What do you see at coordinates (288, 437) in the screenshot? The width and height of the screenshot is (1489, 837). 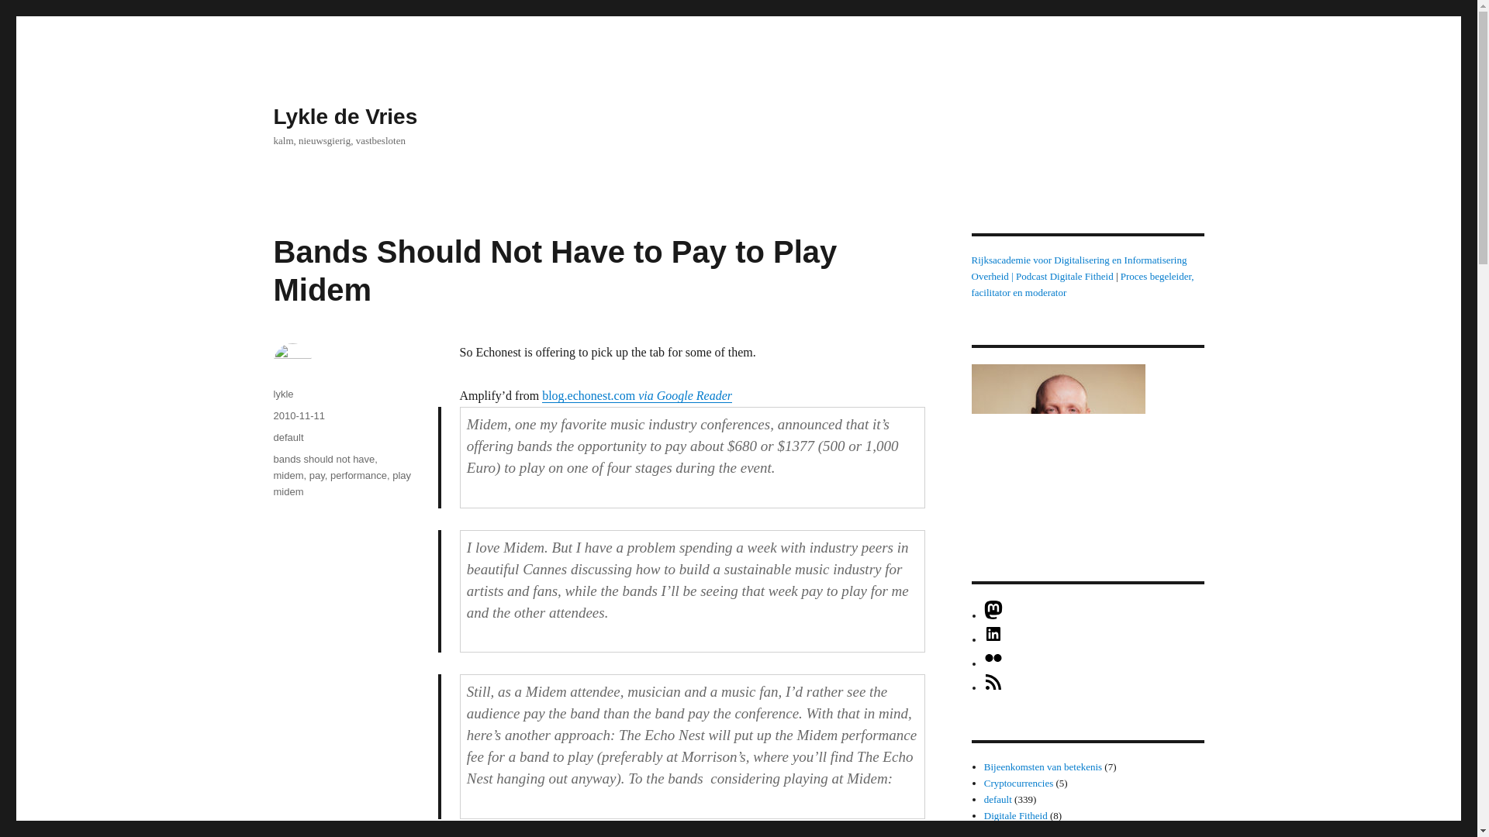 I see `default` at bounding box center [288, 437].